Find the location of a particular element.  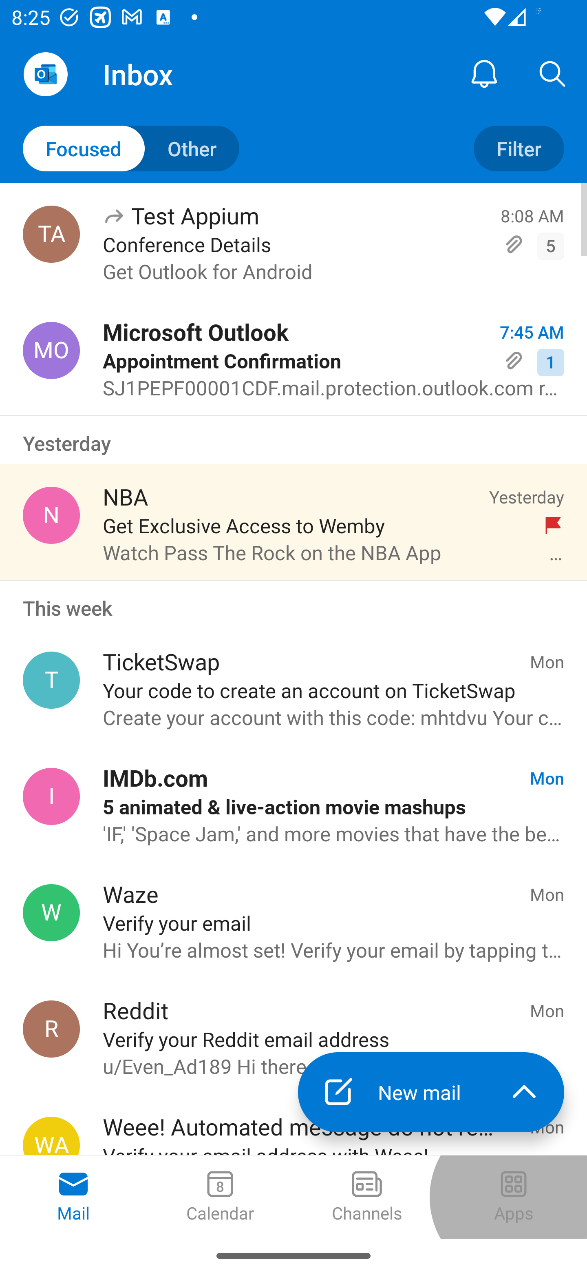

NBA, NBA@email.nba.com is located at coordinates (51, 515).